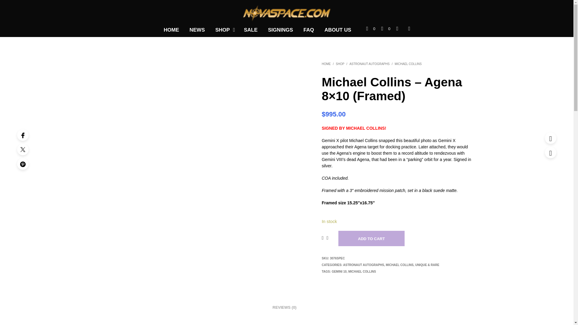 This screenshot has width=578, height=325. What do you see at coordinates (386, 29) in the screenshot?
I see `0` at bounding box center [386, 29].